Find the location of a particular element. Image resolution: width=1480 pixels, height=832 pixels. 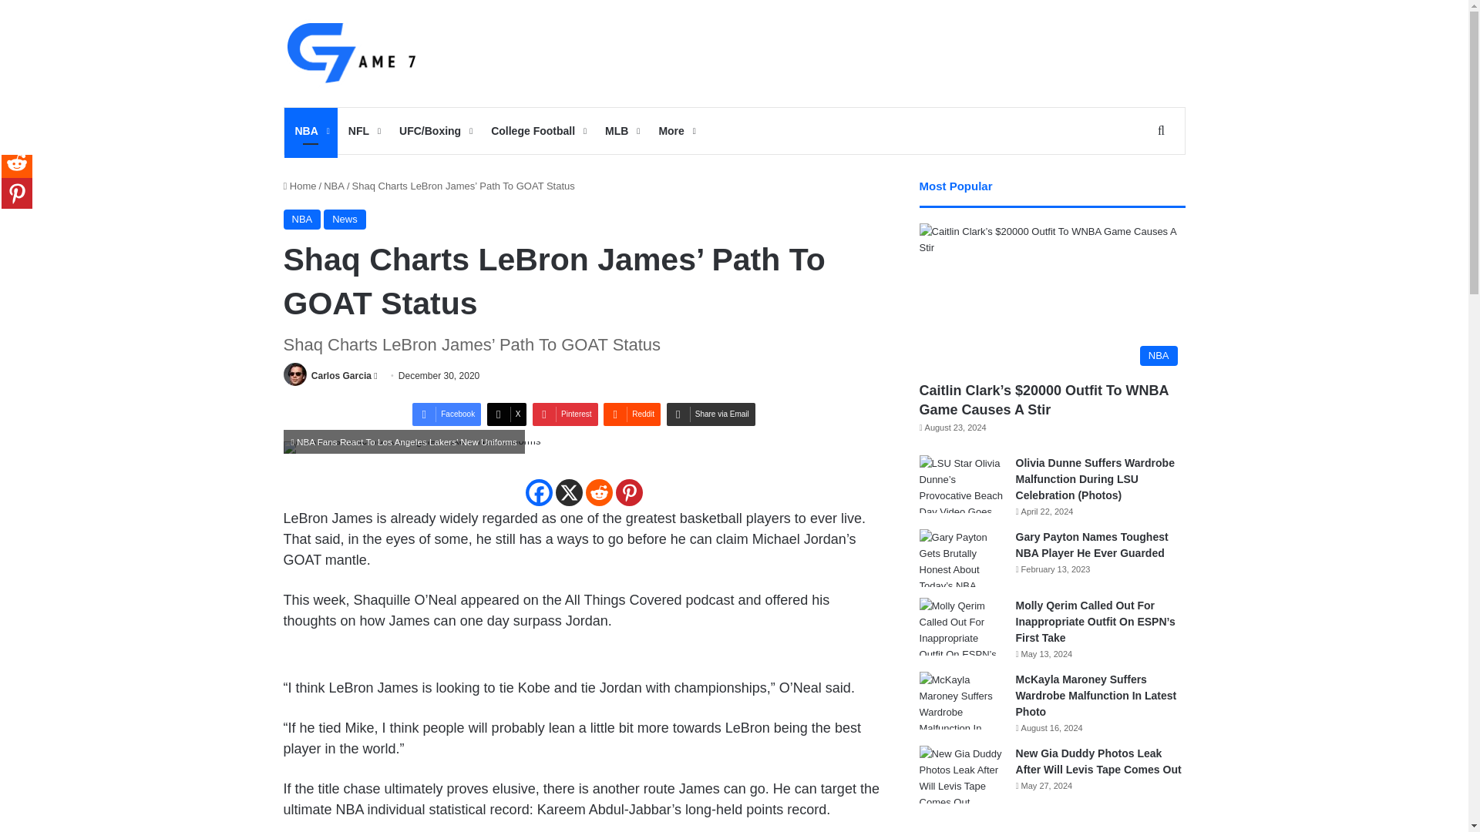

Facebook is located at coordinates (538, 492).